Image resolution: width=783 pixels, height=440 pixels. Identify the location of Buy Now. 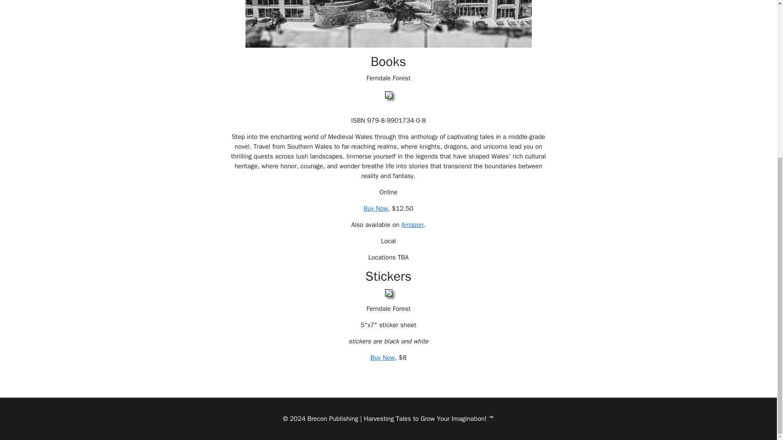
(383, 358).